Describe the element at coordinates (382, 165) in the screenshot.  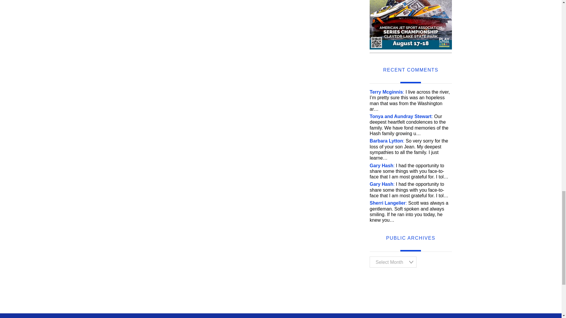
I see `Gary Hash:` at that location.